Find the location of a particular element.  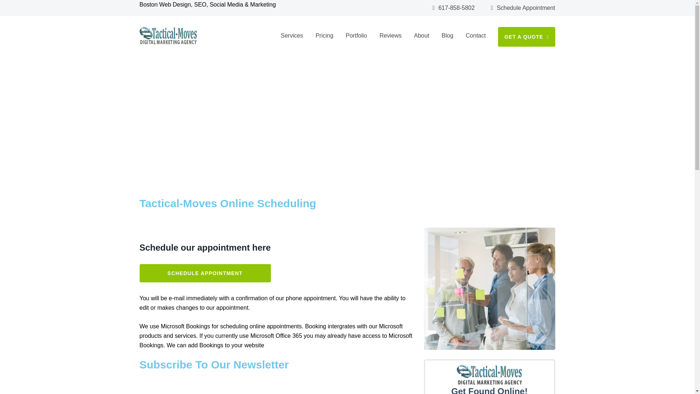

Schedule Appointment is located at coordinates (523, 8).